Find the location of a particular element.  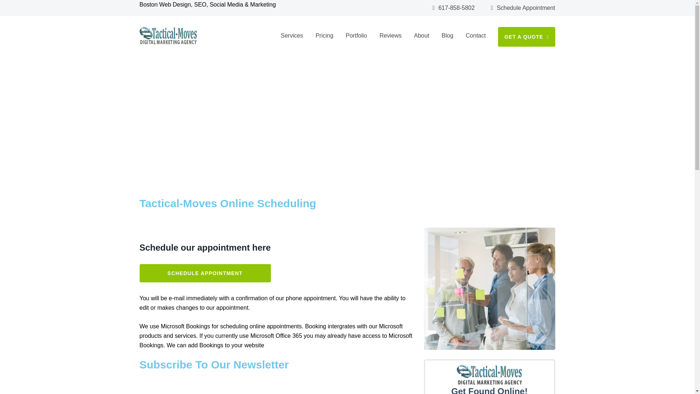

Schedule Appointment is located at coordinates (523, 8).